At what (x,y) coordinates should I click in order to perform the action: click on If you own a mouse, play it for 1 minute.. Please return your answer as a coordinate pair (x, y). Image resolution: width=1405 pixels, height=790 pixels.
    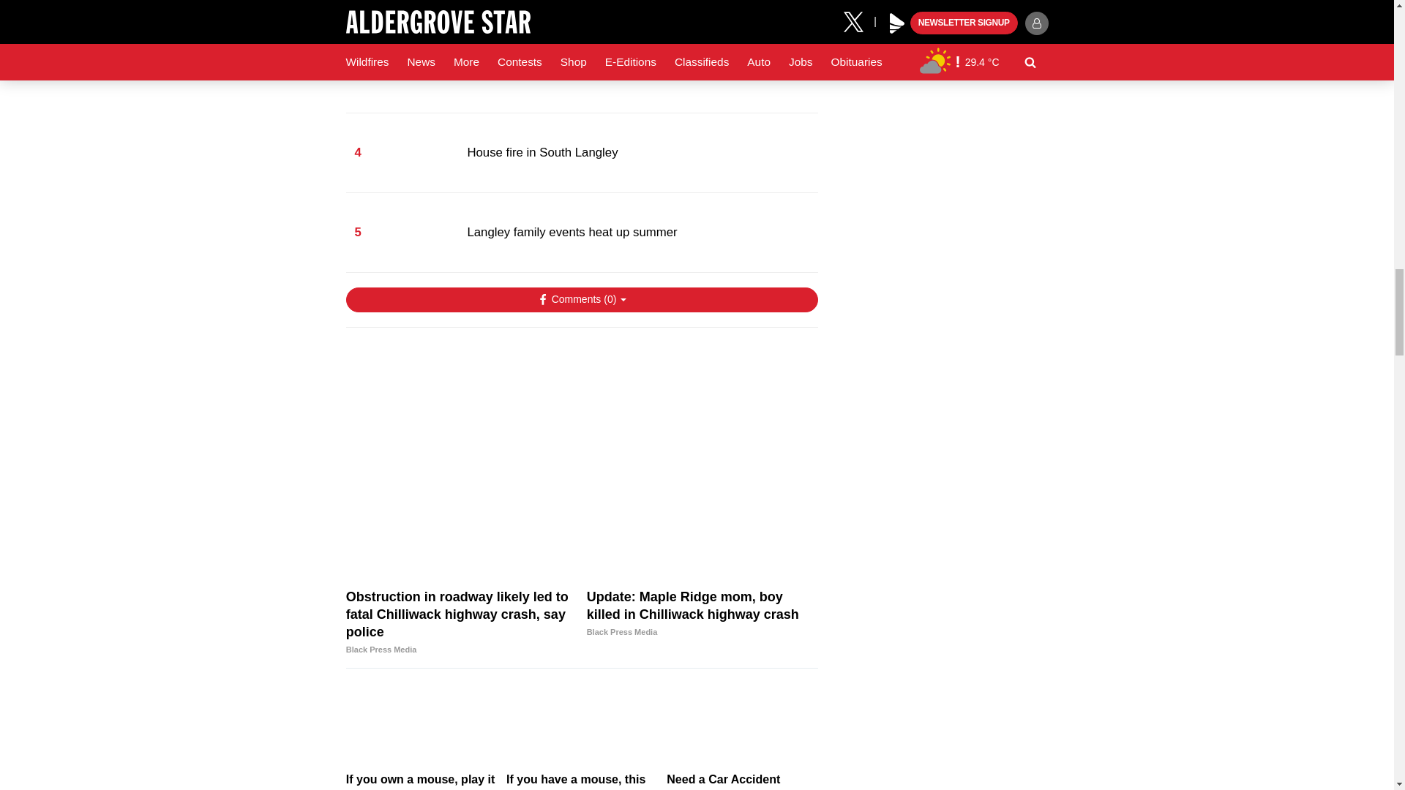
    Looking at the image, I should click on (421, 781).